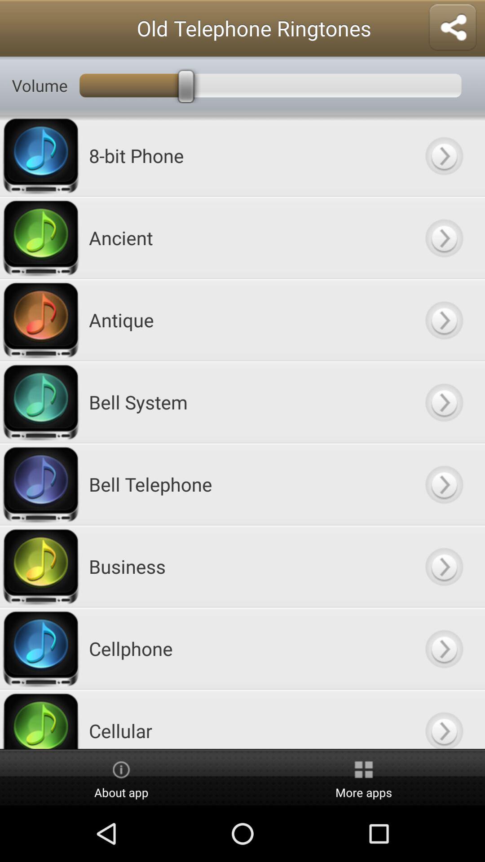 This screenshot has height=862, width=485. Describe the element at coordinates (444, 320) in the screenshot. I see `play symbol` at that location.